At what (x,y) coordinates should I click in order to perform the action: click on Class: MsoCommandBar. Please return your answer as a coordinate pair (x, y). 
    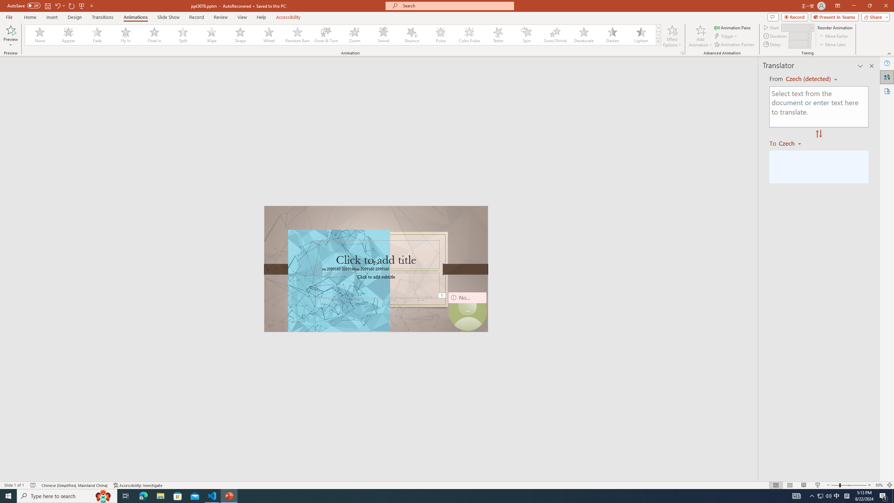
    Looking at the image, I should click on (447, 485).